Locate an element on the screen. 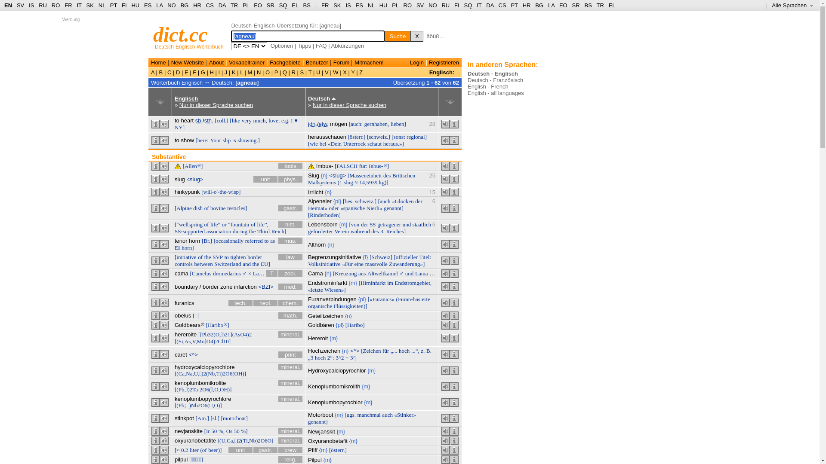 The image size is (826, 464). [von is located at coordinates (354, 224).